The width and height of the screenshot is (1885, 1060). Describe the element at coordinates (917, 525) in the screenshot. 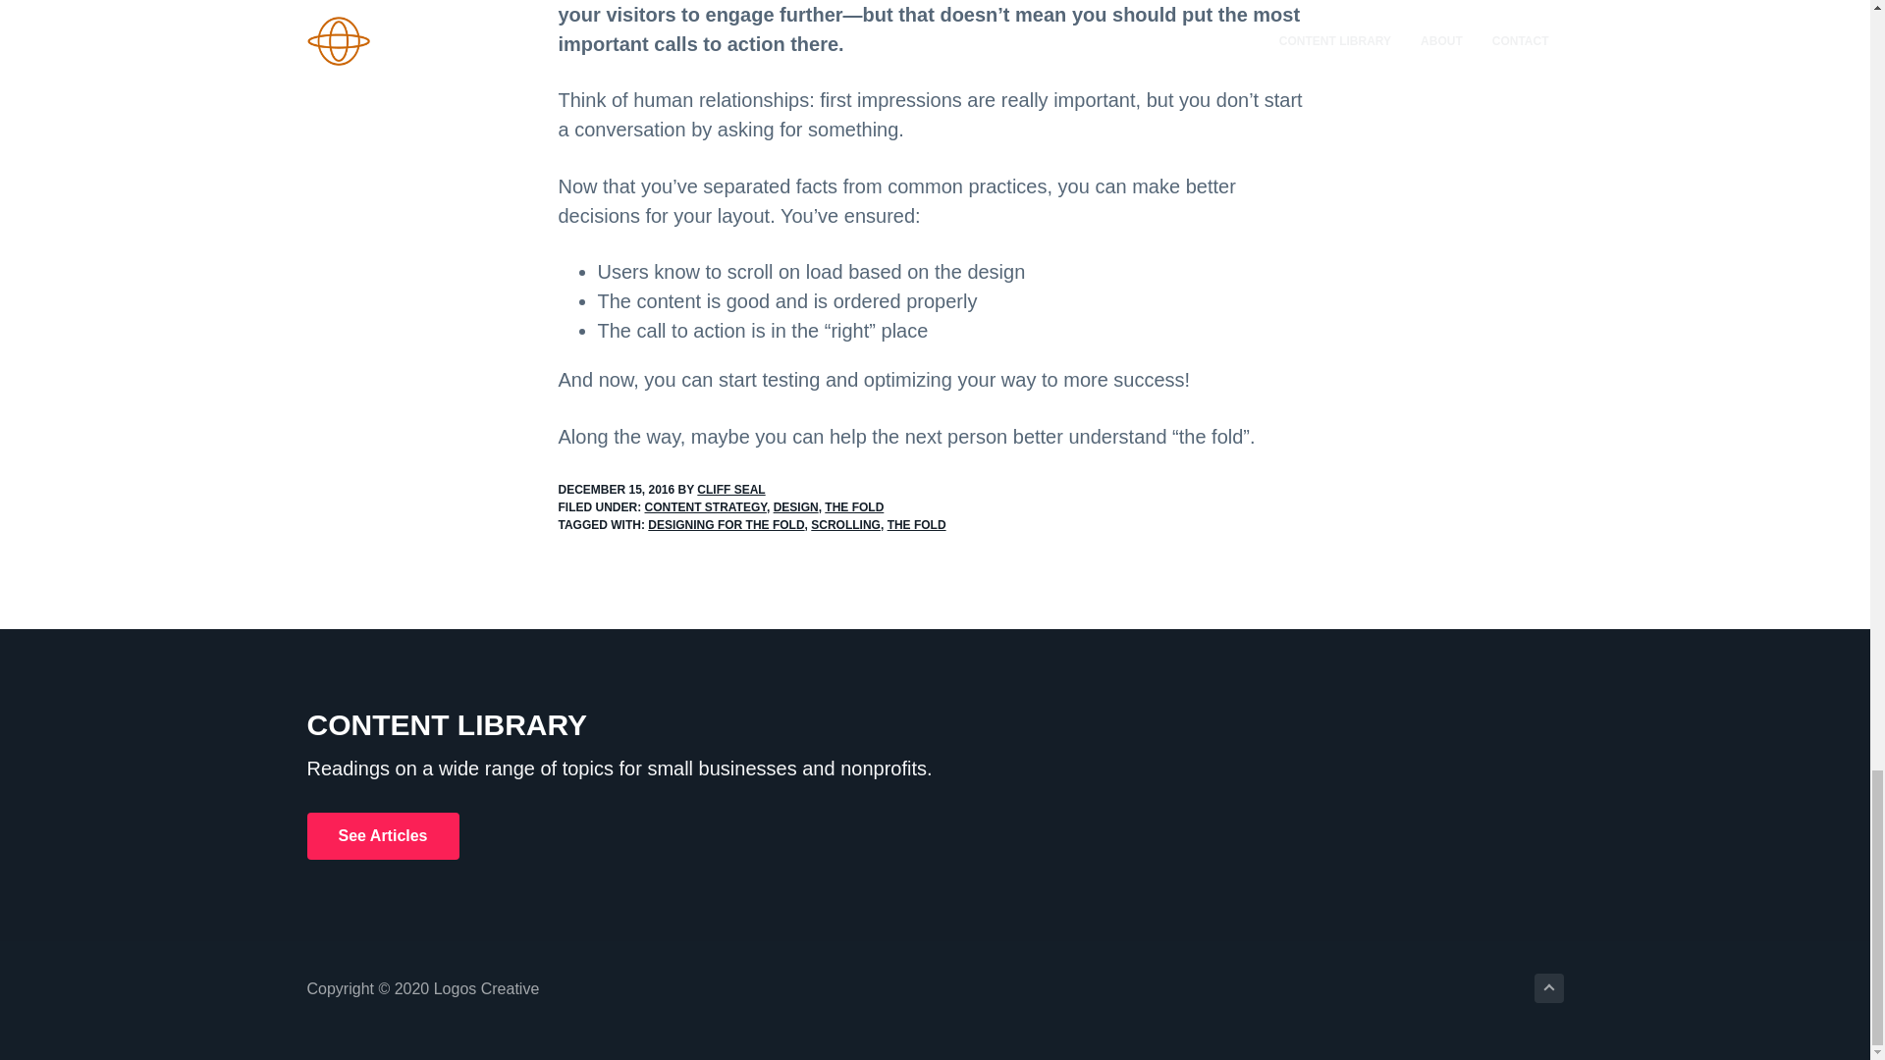

I see `THE FOLD` at that location.